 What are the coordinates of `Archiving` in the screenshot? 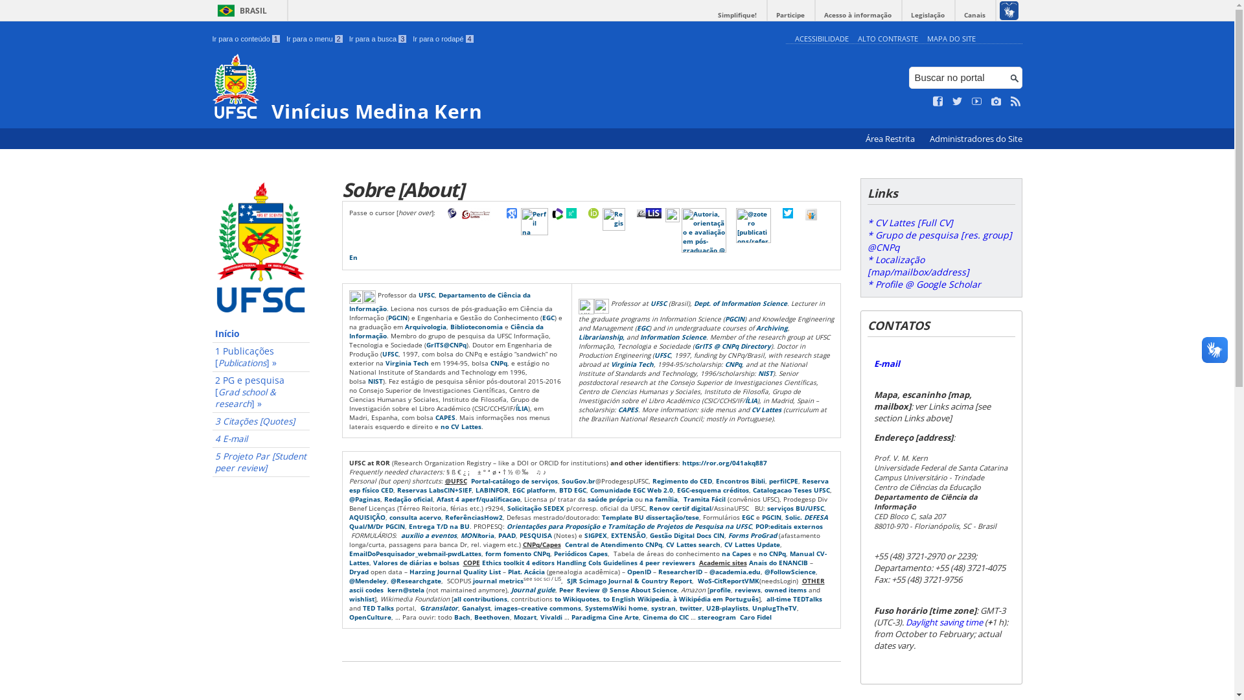 It's located at (771, 327).